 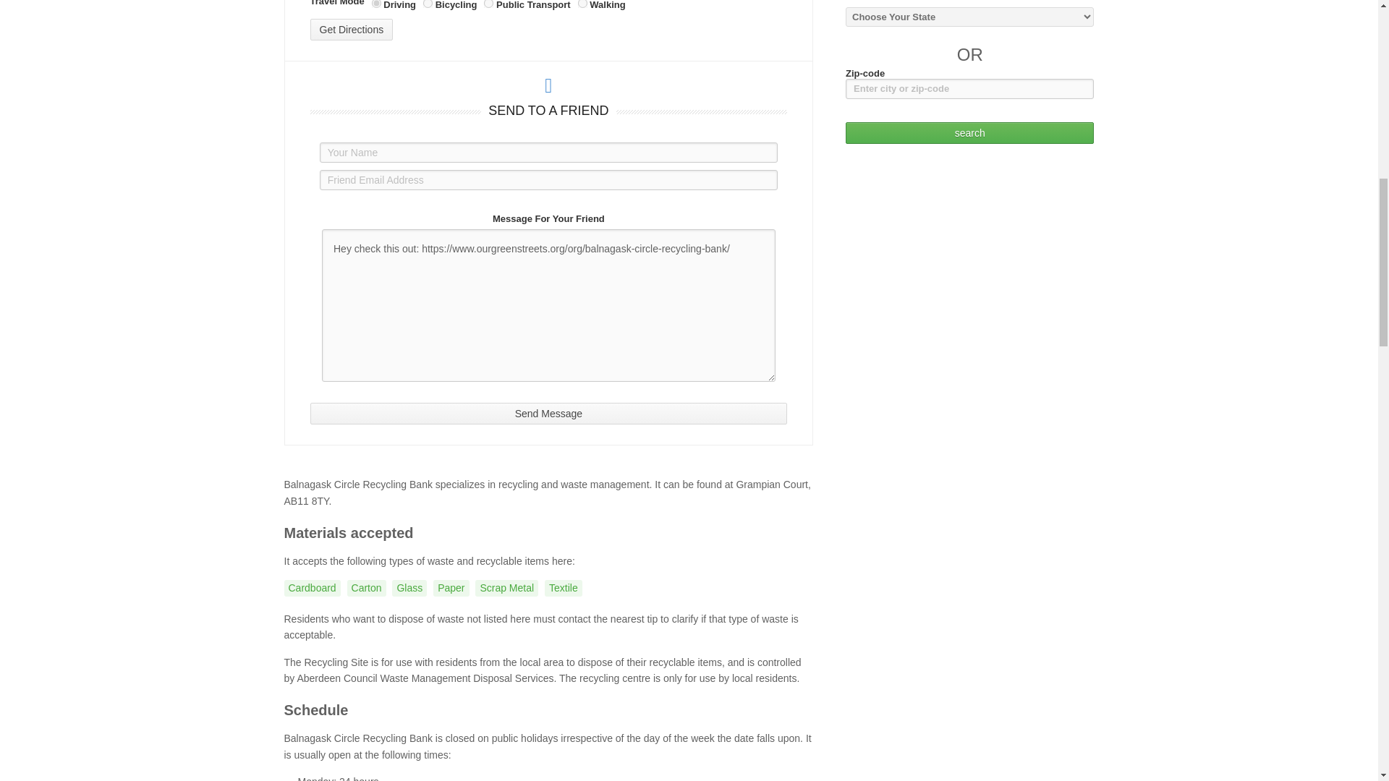 What do you see at coordinates (376, 4) in the screenshot?
I see `DRIVING` at bounding box center [376, 4].